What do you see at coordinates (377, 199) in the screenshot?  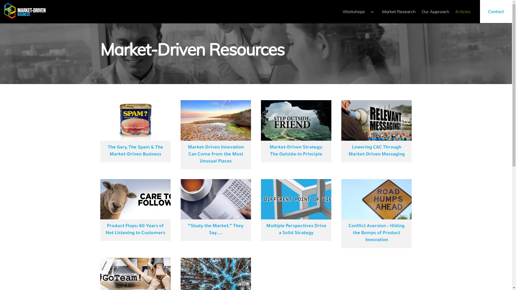 I see `Speed_Bump` at bounding box center [377, 199].